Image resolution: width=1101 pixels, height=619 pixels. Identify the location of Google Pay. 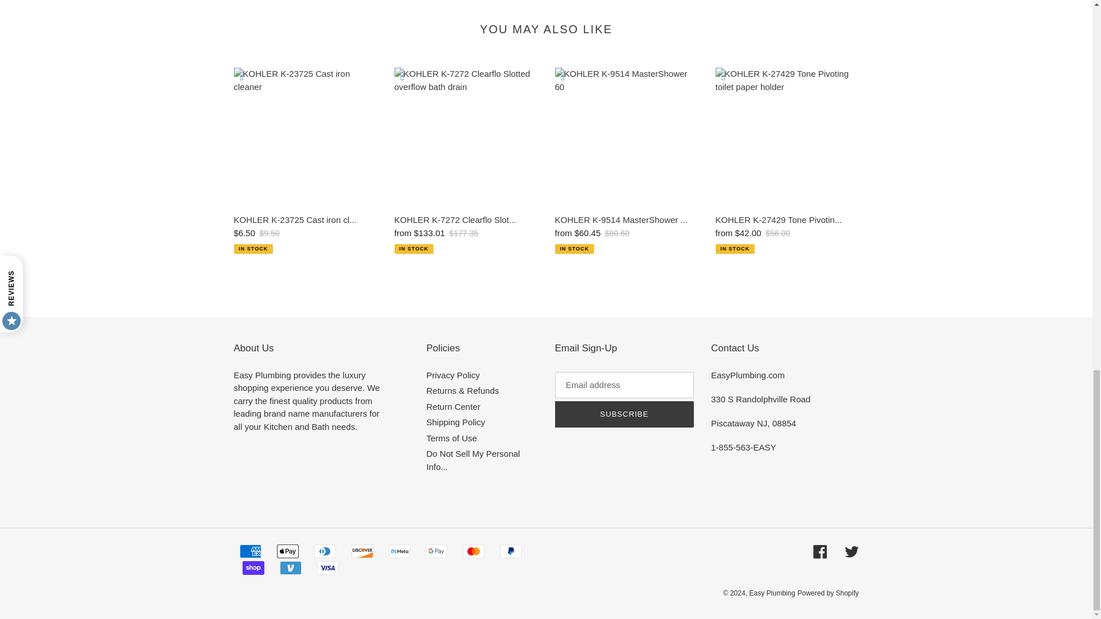
(436, 551).